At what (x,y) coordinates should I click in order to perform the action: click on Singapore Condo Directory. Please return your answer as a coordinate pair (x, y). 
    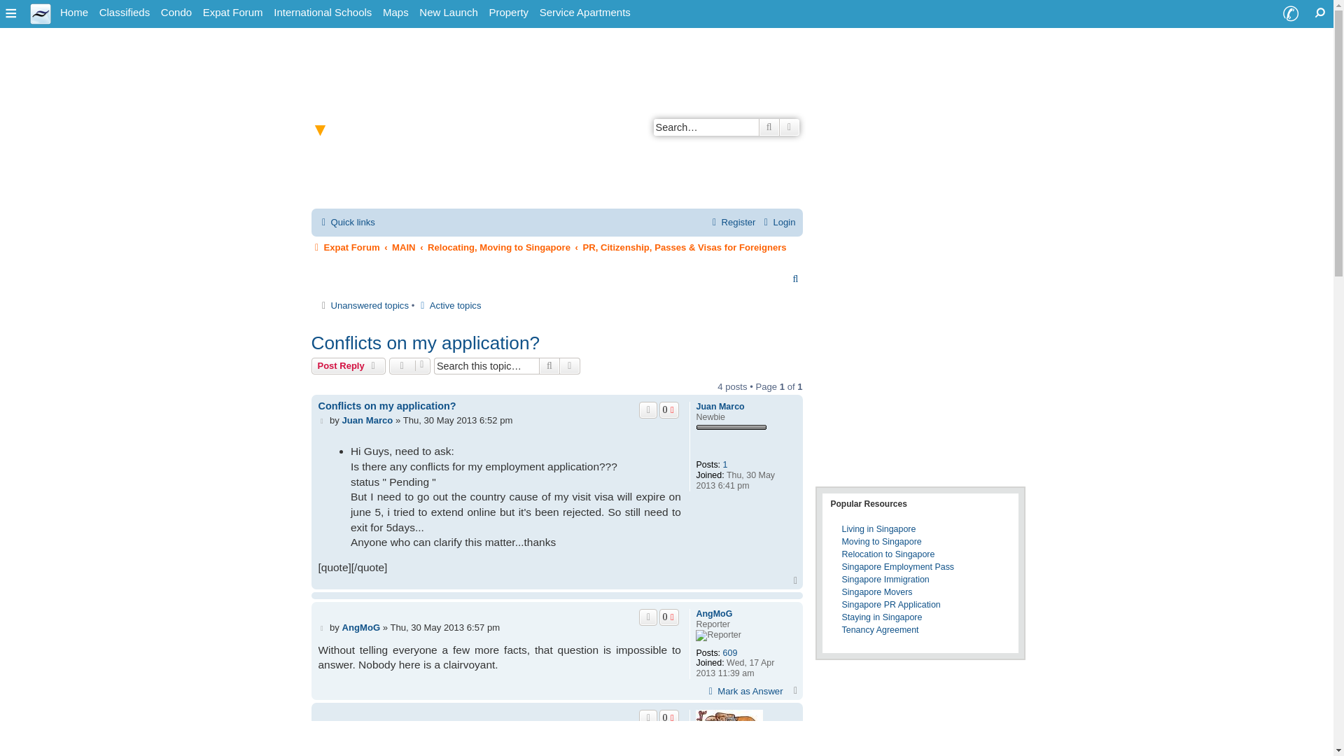
    Looking at the image, I should click on (176, 13).